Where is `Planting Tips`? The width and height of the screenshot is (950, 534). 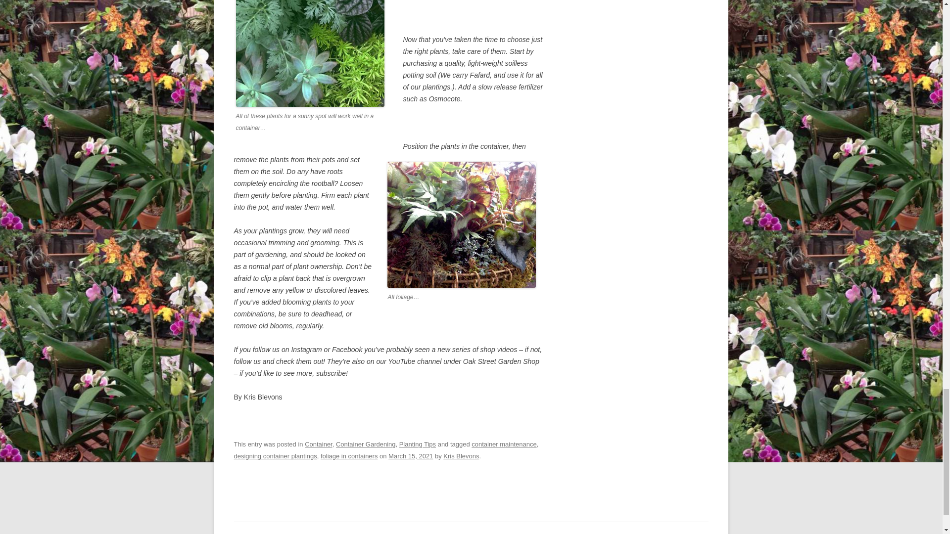
Planting Tips is located at coordinates (418, 444).